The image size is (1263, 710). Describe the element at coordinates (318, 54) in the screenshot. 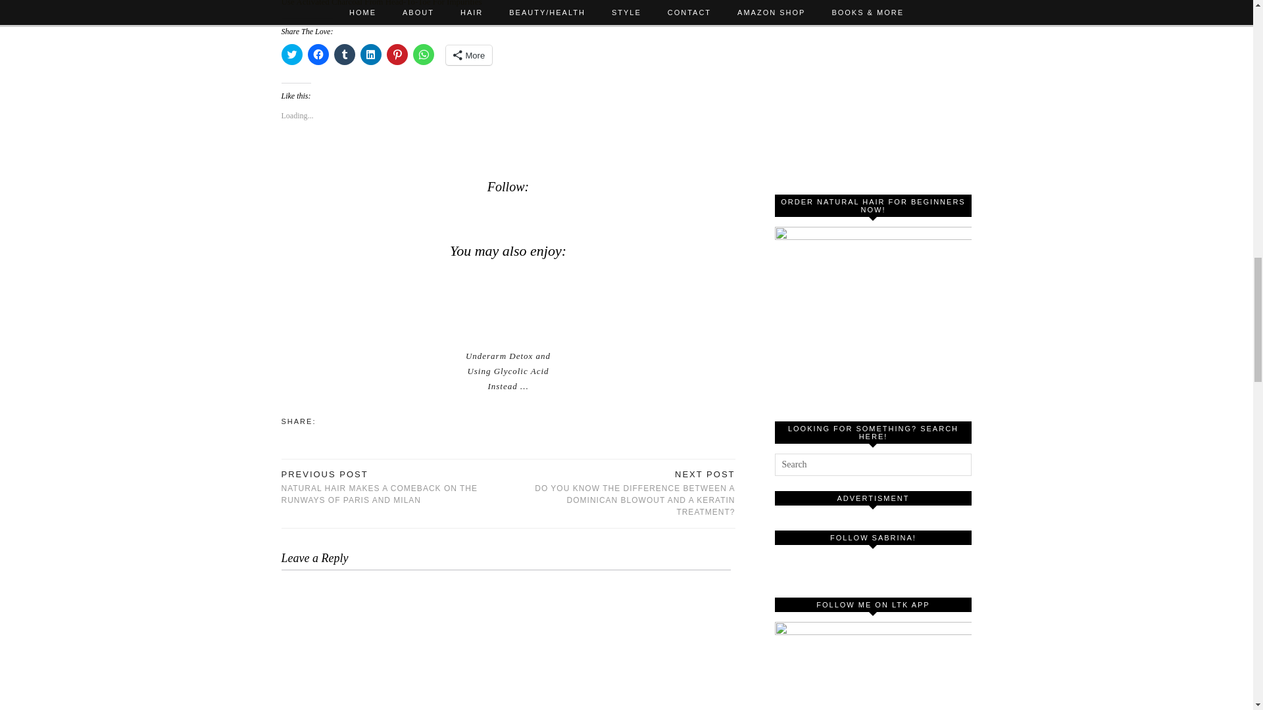

I see `Click to share on Facebook` at that location.